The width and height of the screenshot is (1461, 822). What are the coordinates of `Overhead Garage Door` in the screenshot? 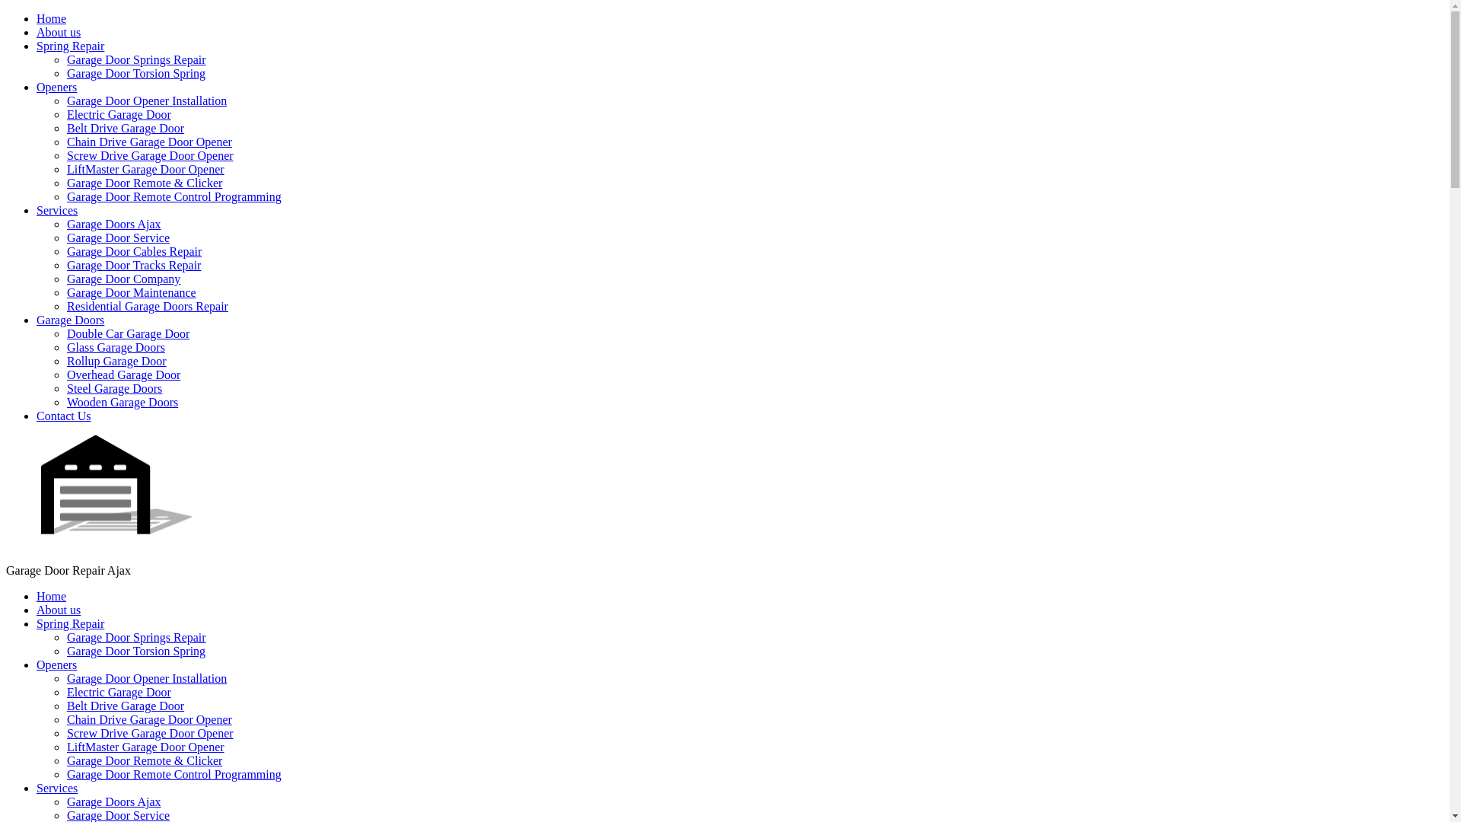 It's located at (123, 374).